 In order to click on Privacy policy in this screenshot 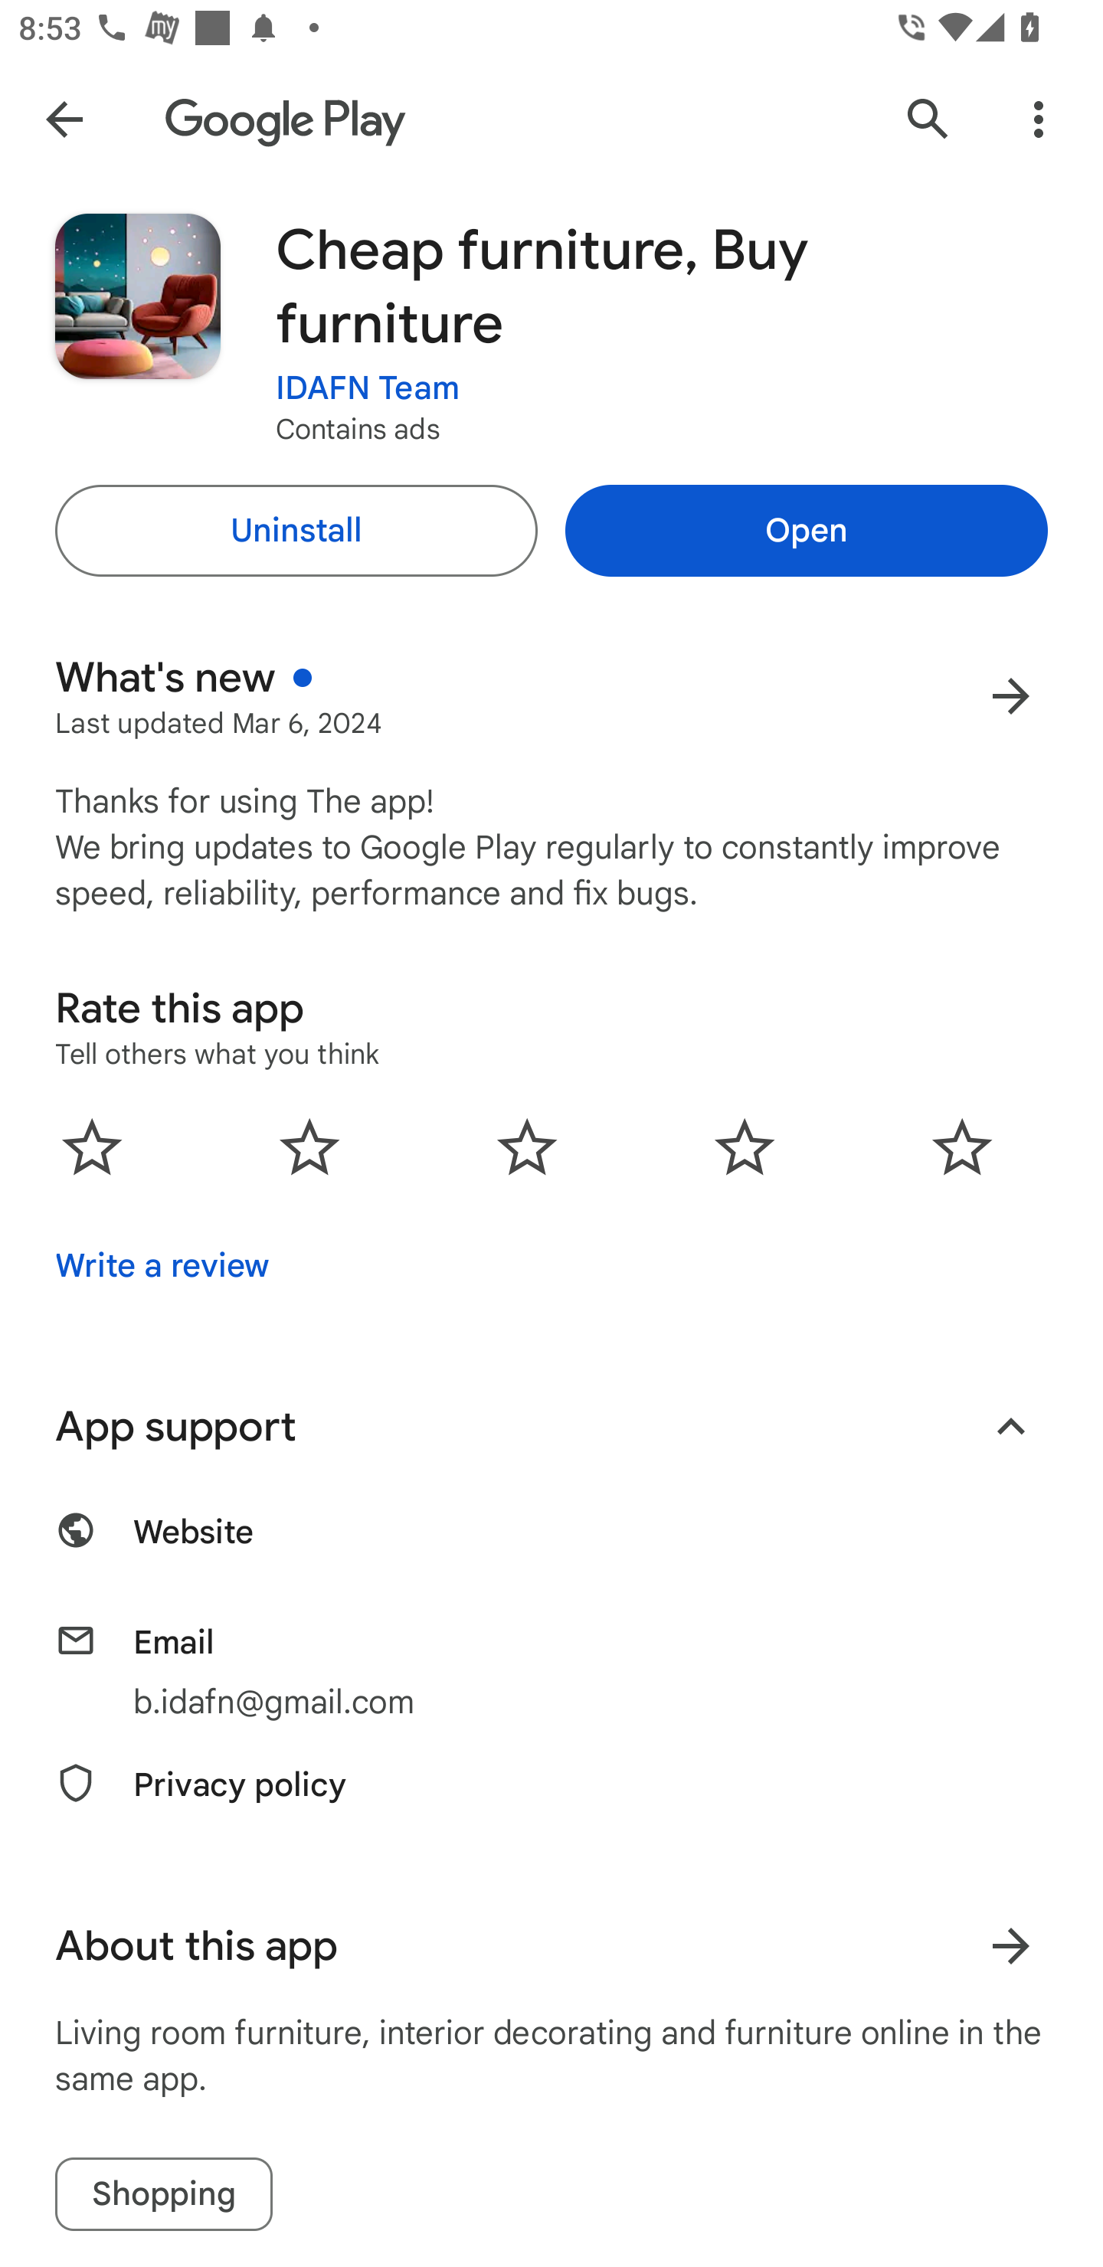, I will do `click(551, 1798)`.